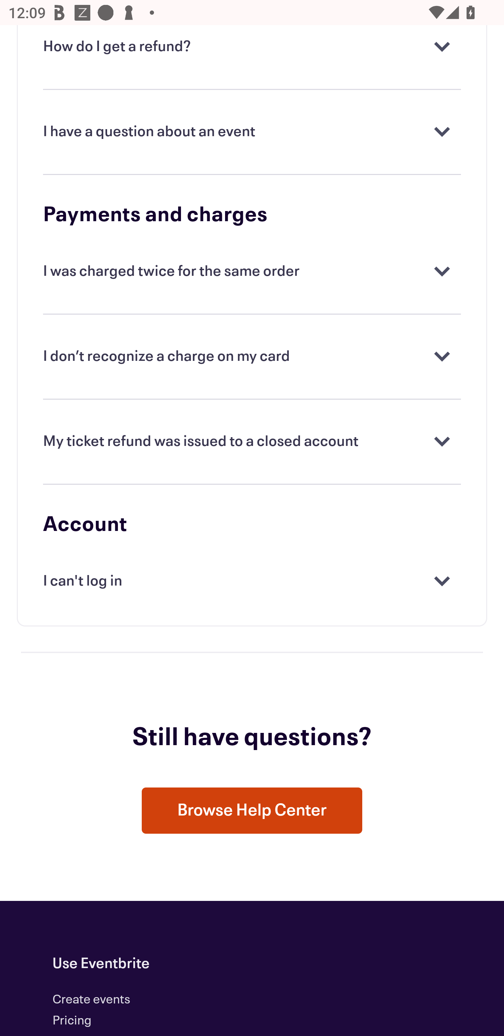  Describe the element at coordinates (252, 811) in the screenshot. I see `Browse Help Center` at that location.